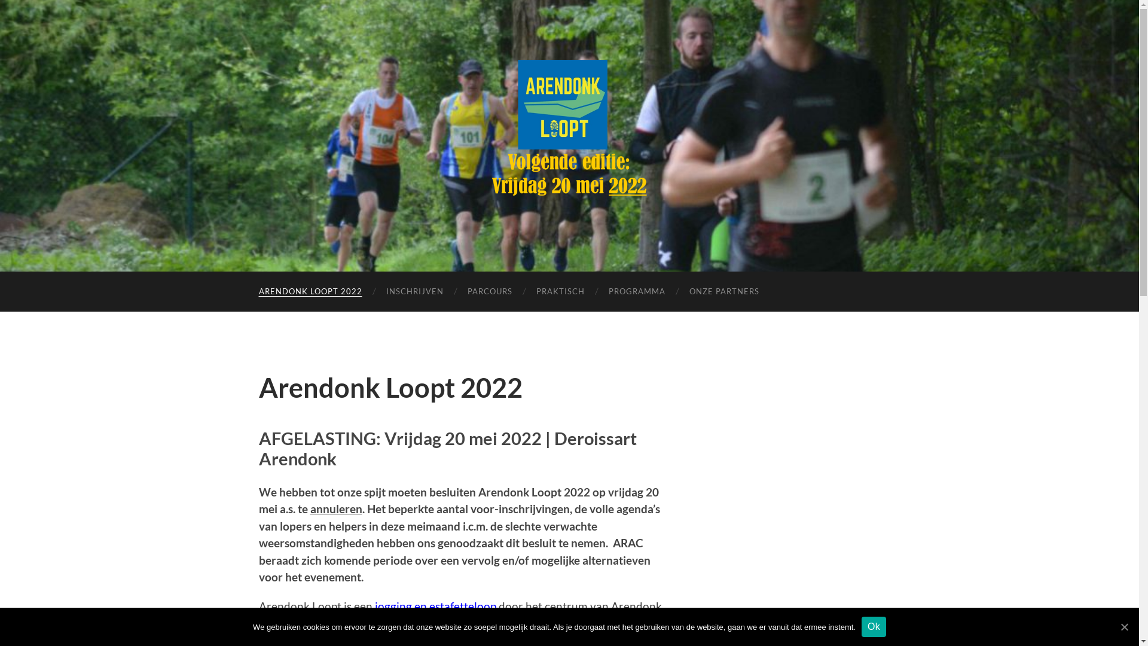 The height and width of the screenshot is (646, 1148). Describe the element at coordinates (874, 627) in the screenshot. I see `Ok` at that location.